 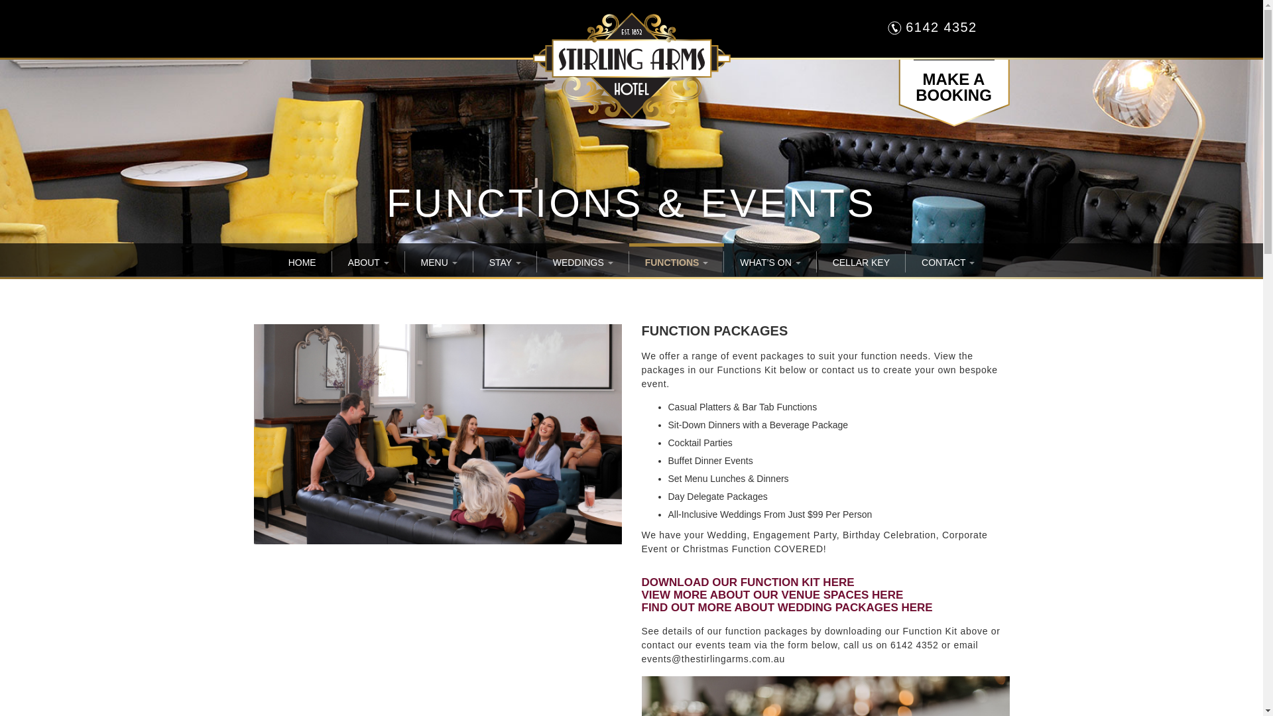 I want to click on FUNCTIONS, so click(x=676, y=261).